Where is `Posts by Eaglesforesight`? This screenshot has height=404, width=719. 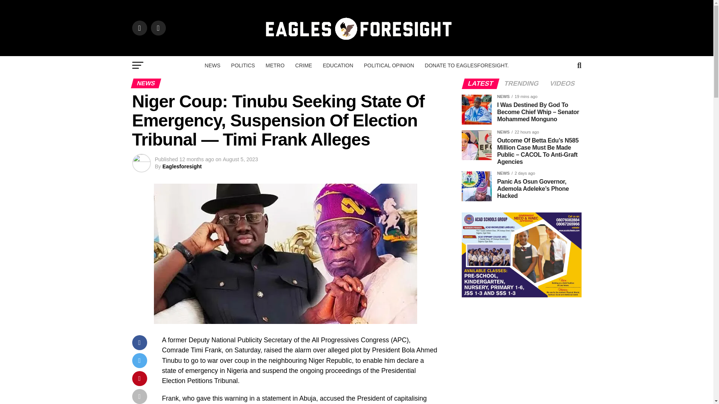 Posts by Eaglesforesight is located at coordinates (182, 166).